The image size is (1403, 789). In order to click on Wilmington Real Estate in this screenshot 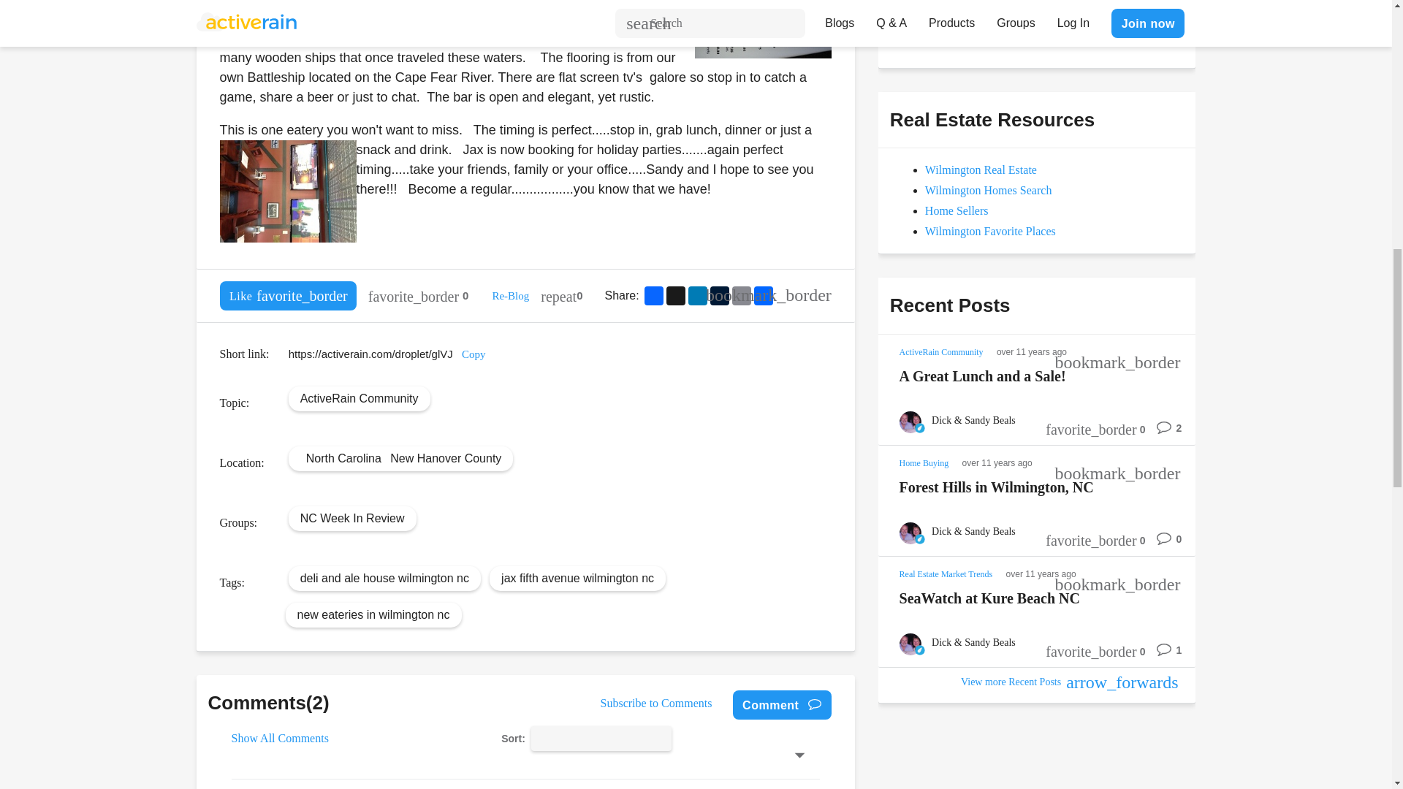, I will do `click(981, 169)`.